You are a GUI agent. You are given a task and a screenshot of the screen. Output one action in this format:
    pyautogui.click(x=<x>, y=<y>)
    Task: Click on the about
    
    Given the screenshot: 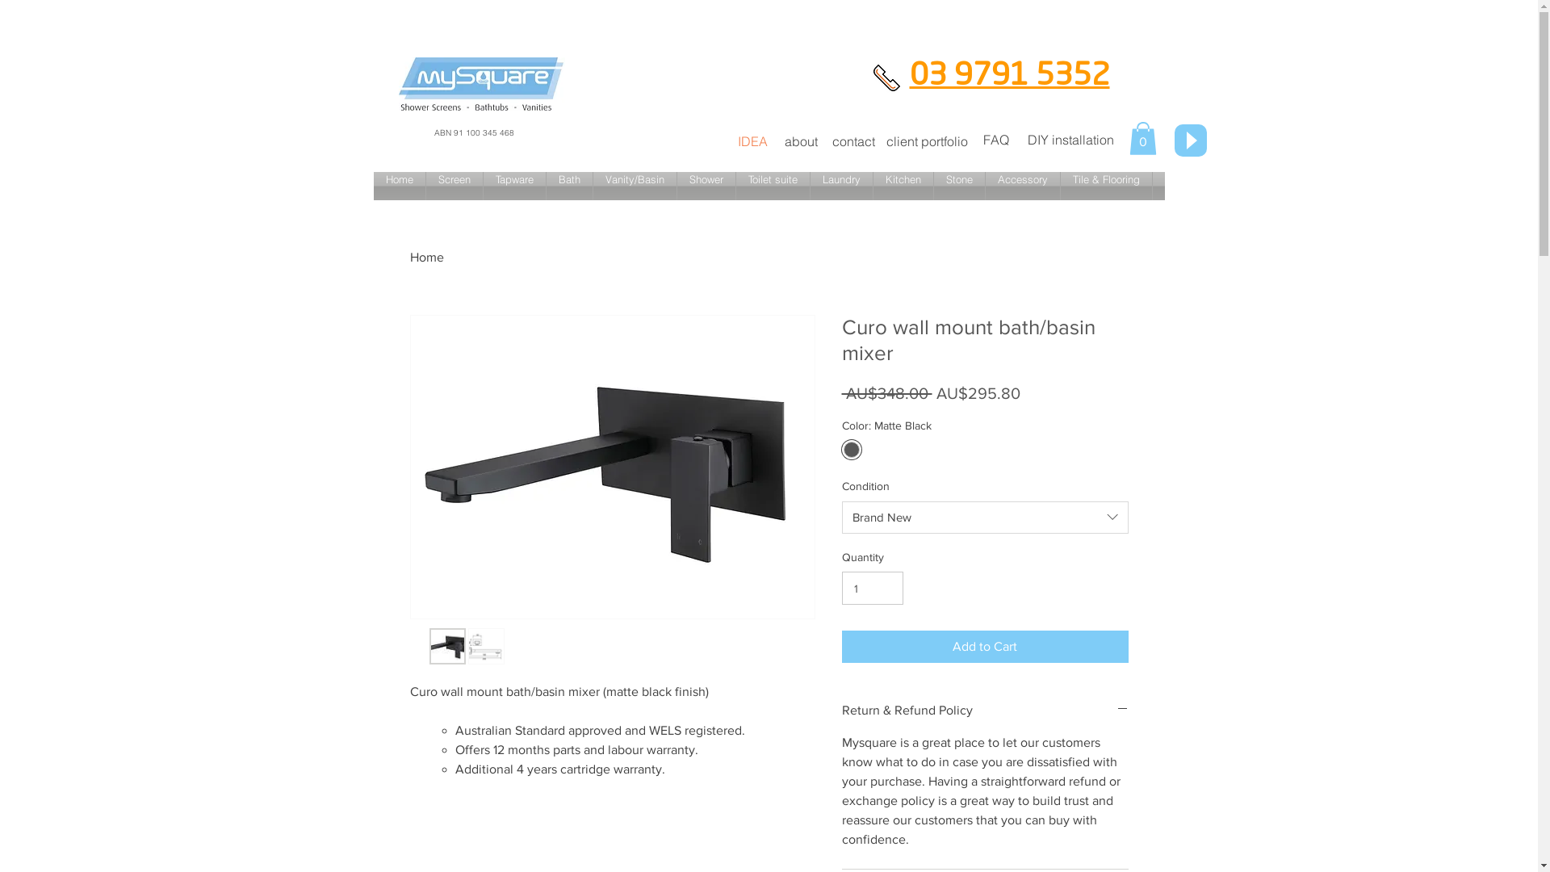 What is the action you would take?
    pyautogui.click(x=801, y=142)
    